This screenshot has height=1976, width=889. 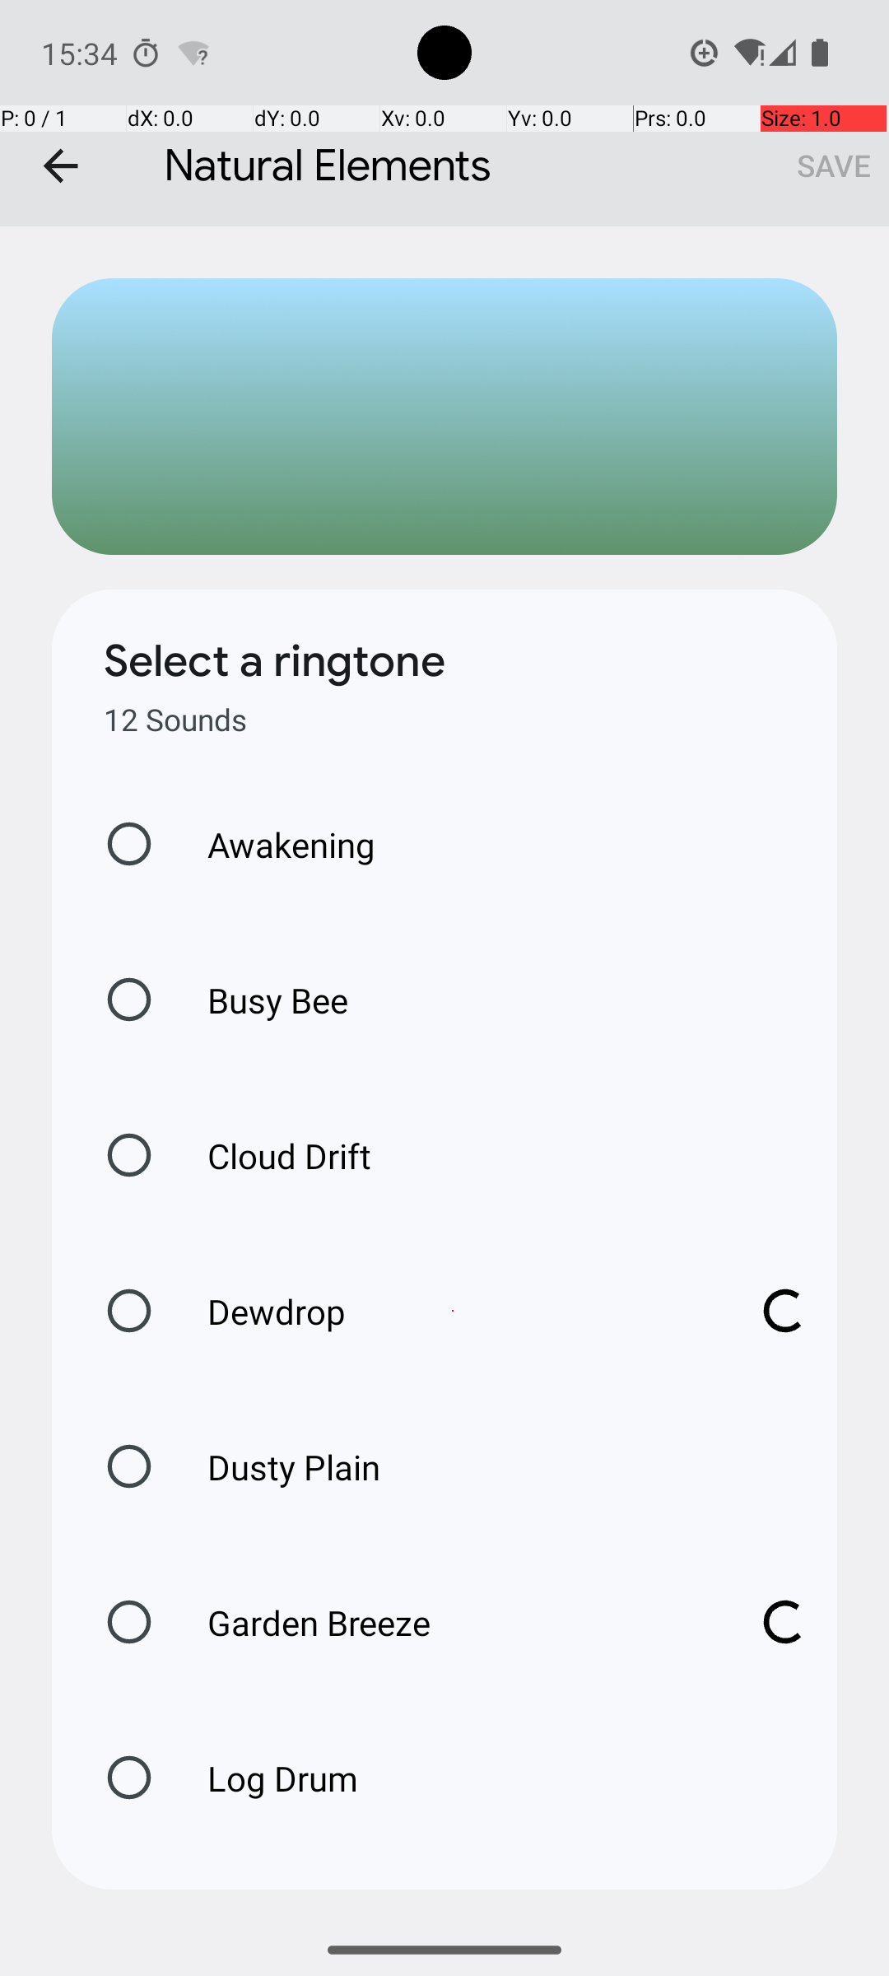 What do you see at coordinates (453, 1311) in the screenshot?
I see `Dewdrop` at bounding box center [453, 1311].